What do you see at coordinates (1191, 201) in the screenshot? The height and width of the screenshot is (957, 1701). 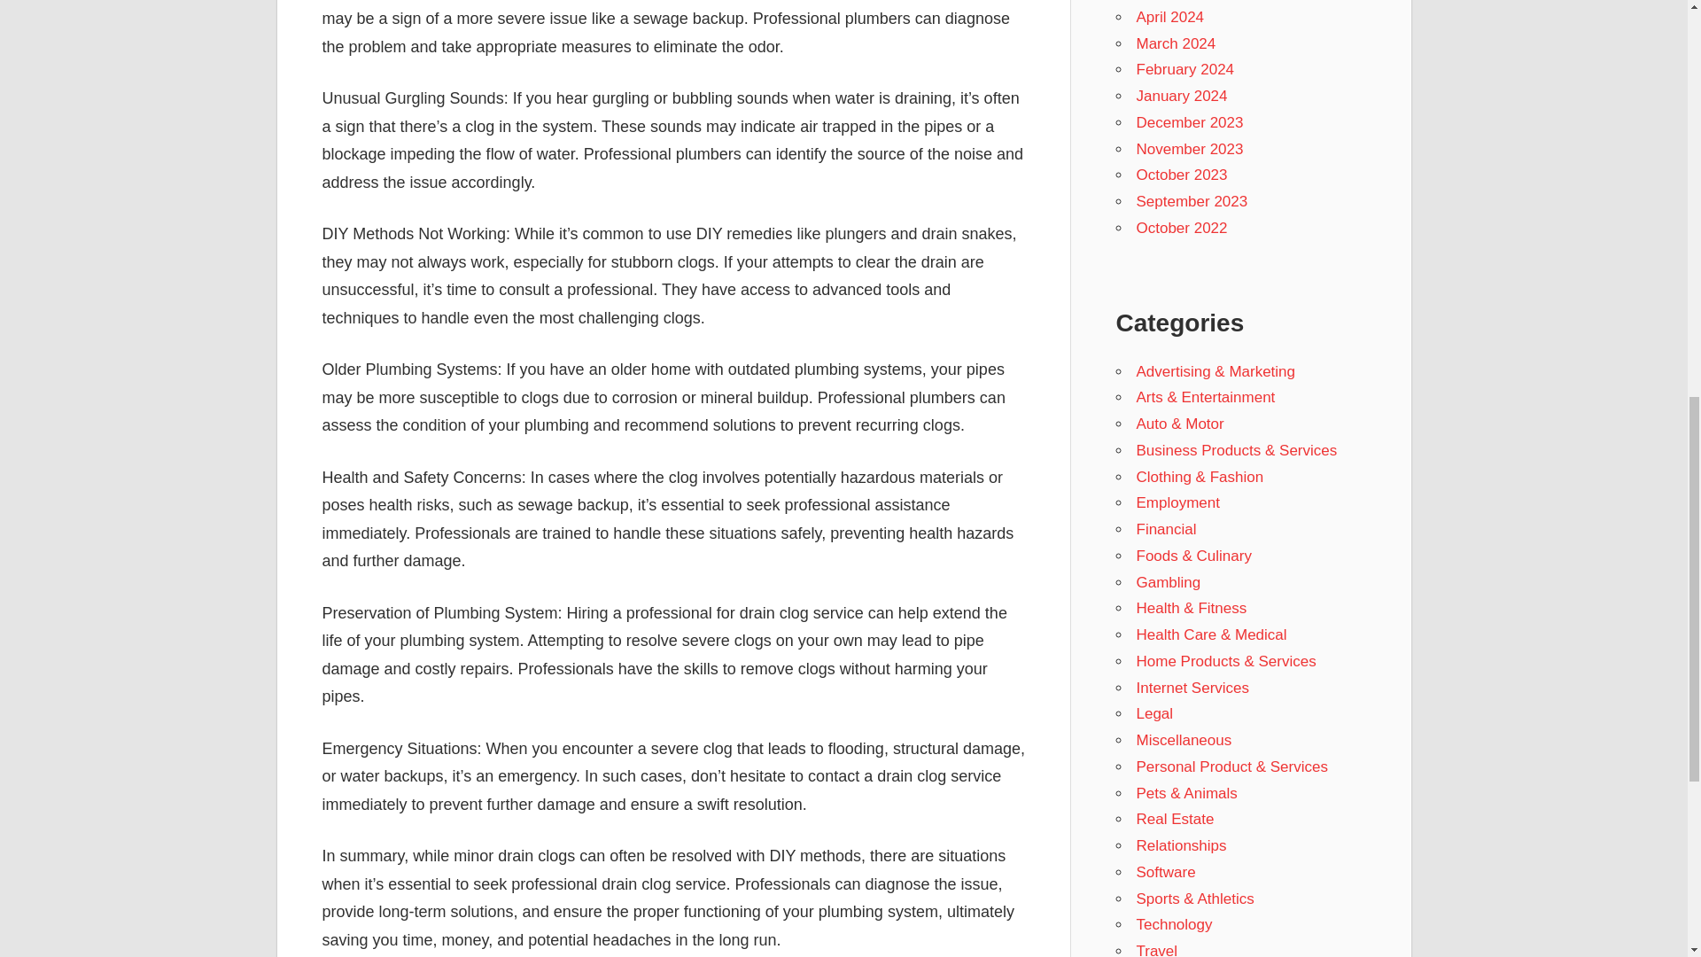 I see `September 2023` at bounding box center [1191, 201].